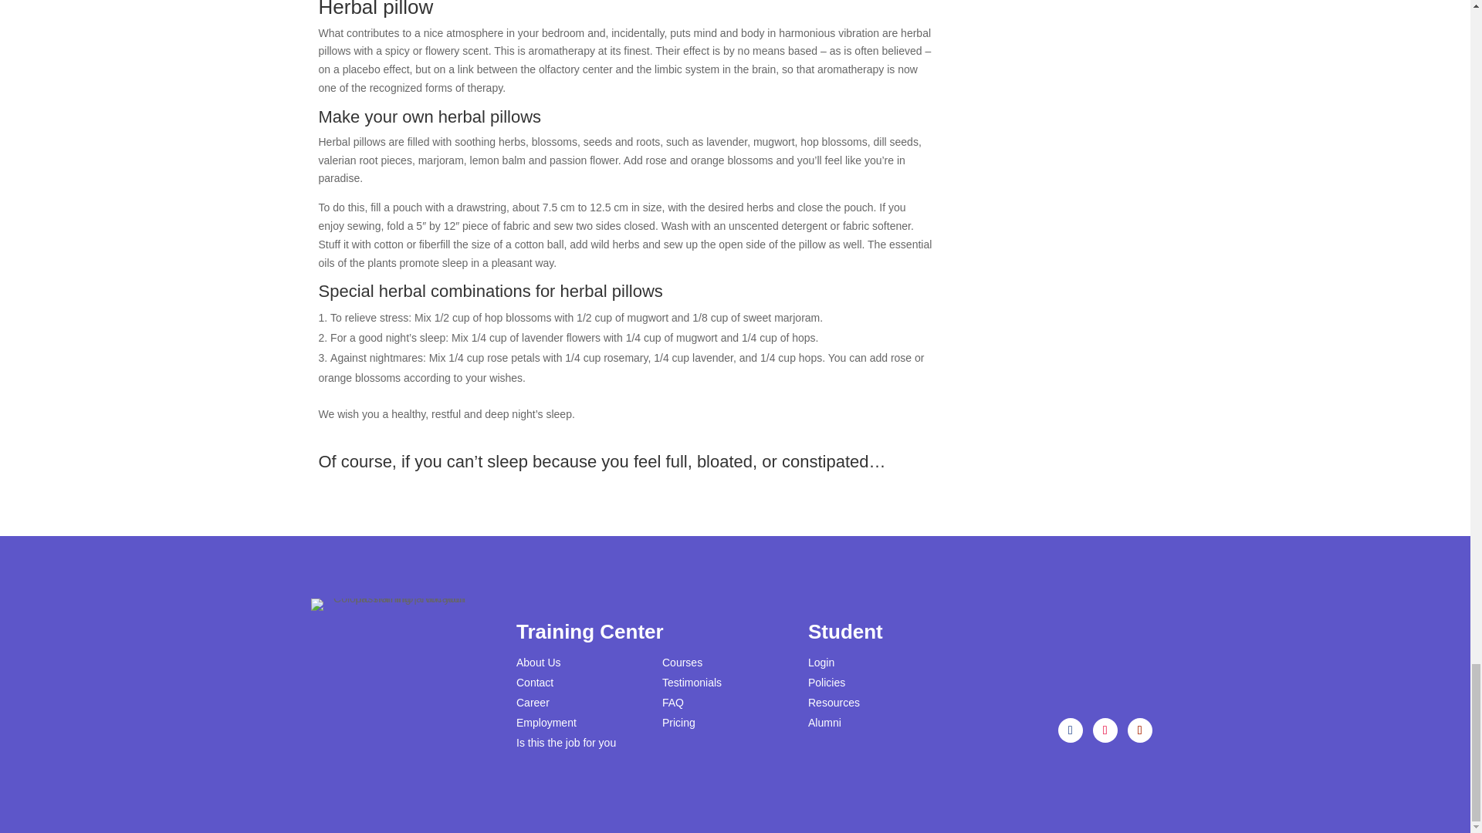 The image size is (1482, 833). What do you see at coordinates (534, 682) in the screenshot?
I see `Contact` at bounding box center [534, 682].